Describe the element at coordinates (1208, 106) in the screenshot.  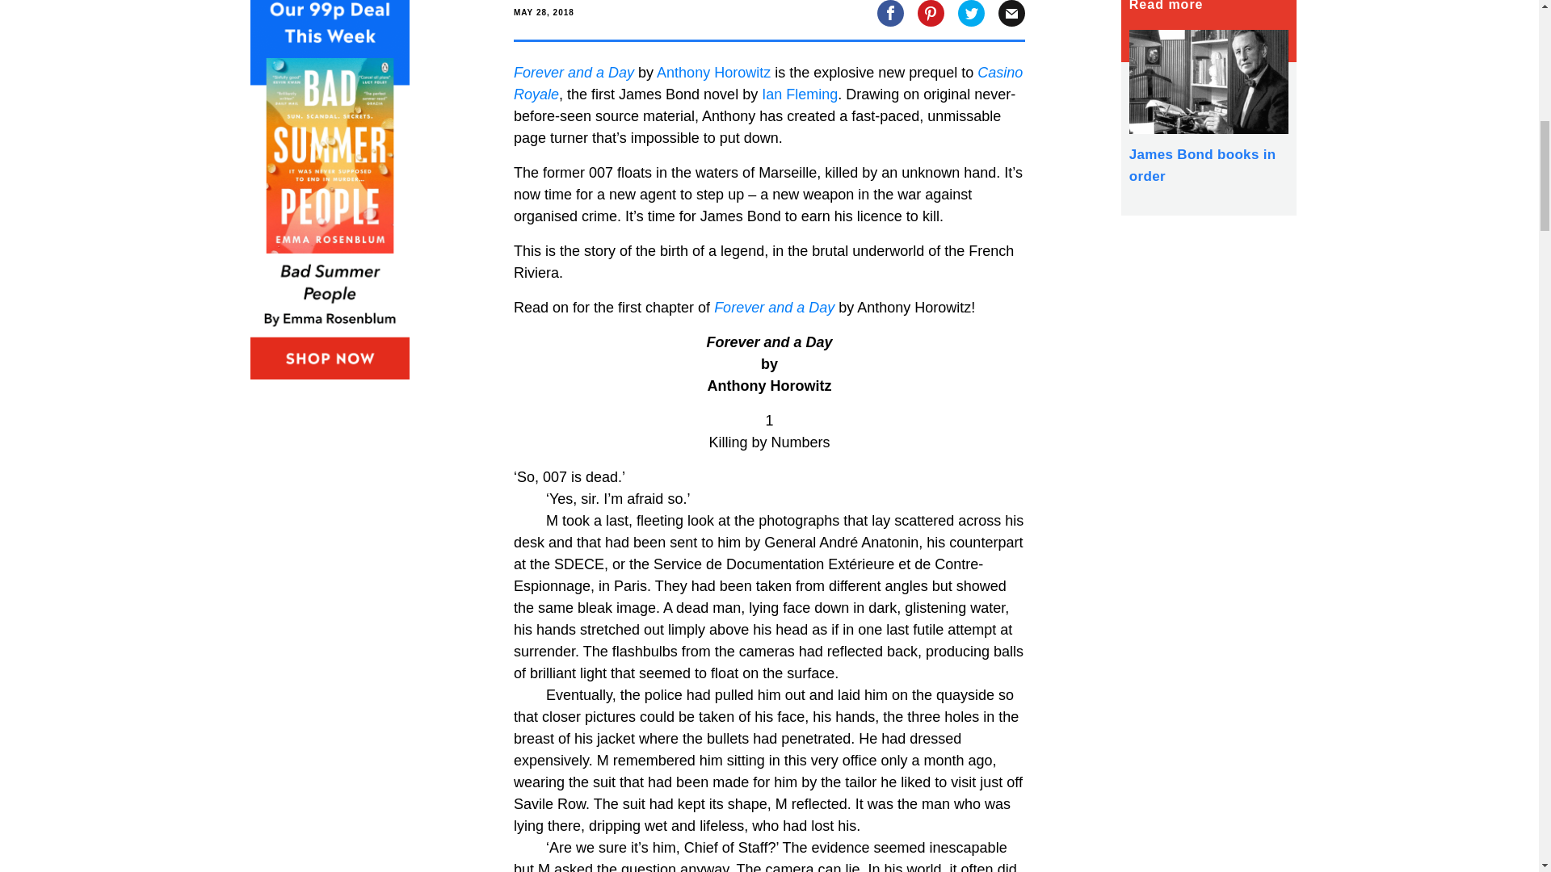
I see `James Bond books in order` at that location.